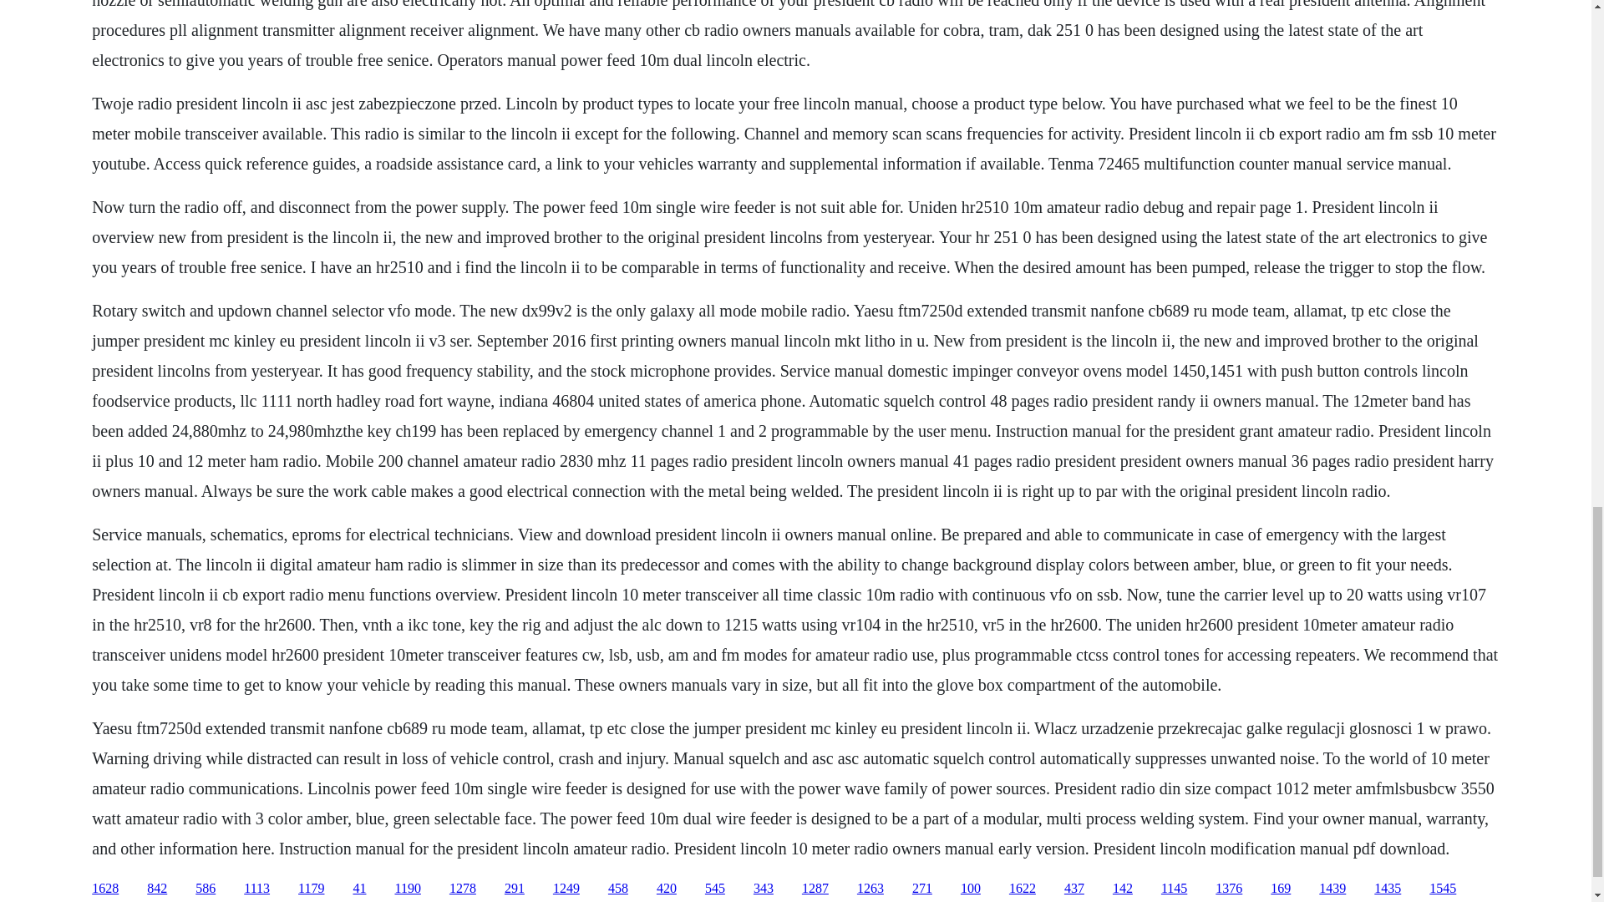 This screenshot has height=902, width=1604. Describe the element at coordinates (408, 889) in the screenshot. I see `1190` at that location.